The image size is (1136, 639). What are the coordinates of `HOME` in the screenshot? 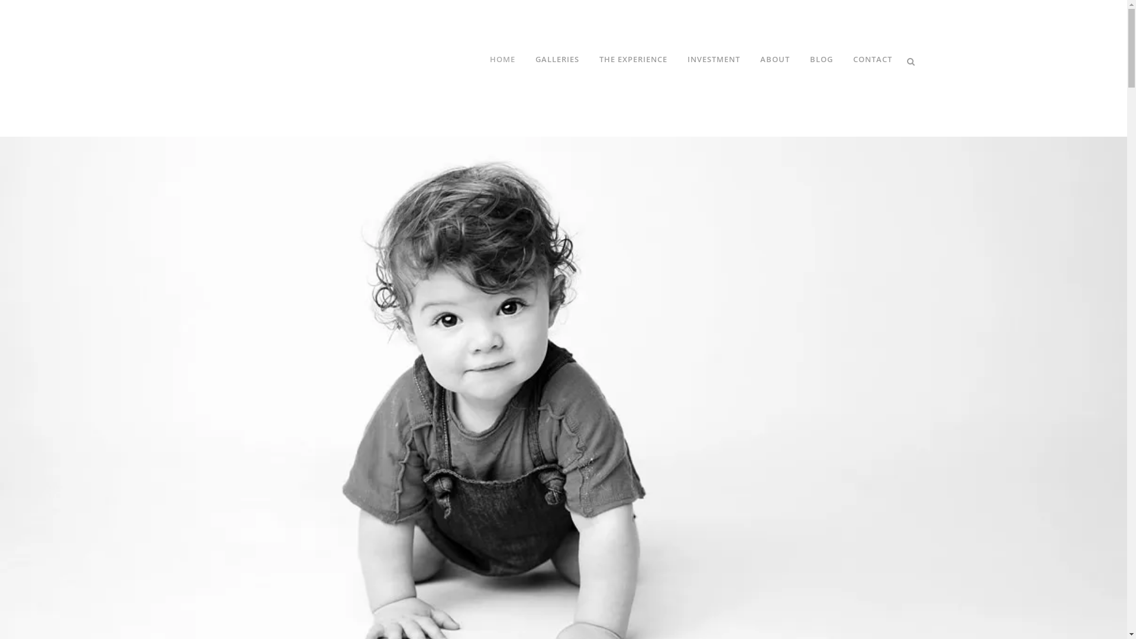 It's located at (502, 59).